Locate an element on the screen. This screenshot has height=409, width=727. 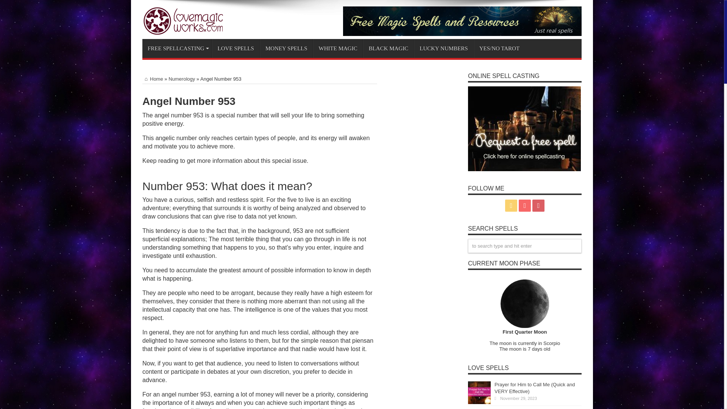
Free magic spells  is located at coordinates (462, 34).